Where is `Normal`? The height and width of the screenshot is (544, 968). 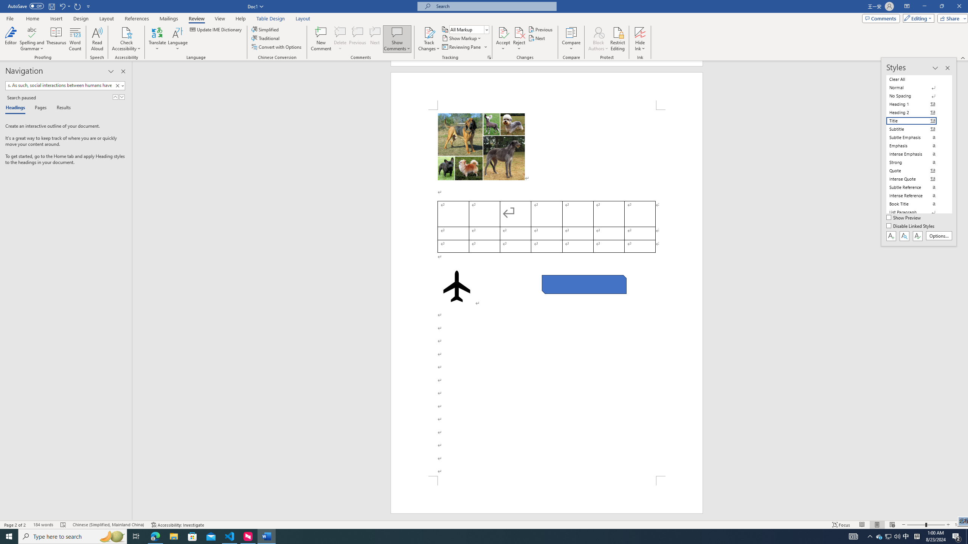 Normal is located at coordinates (916, 88).